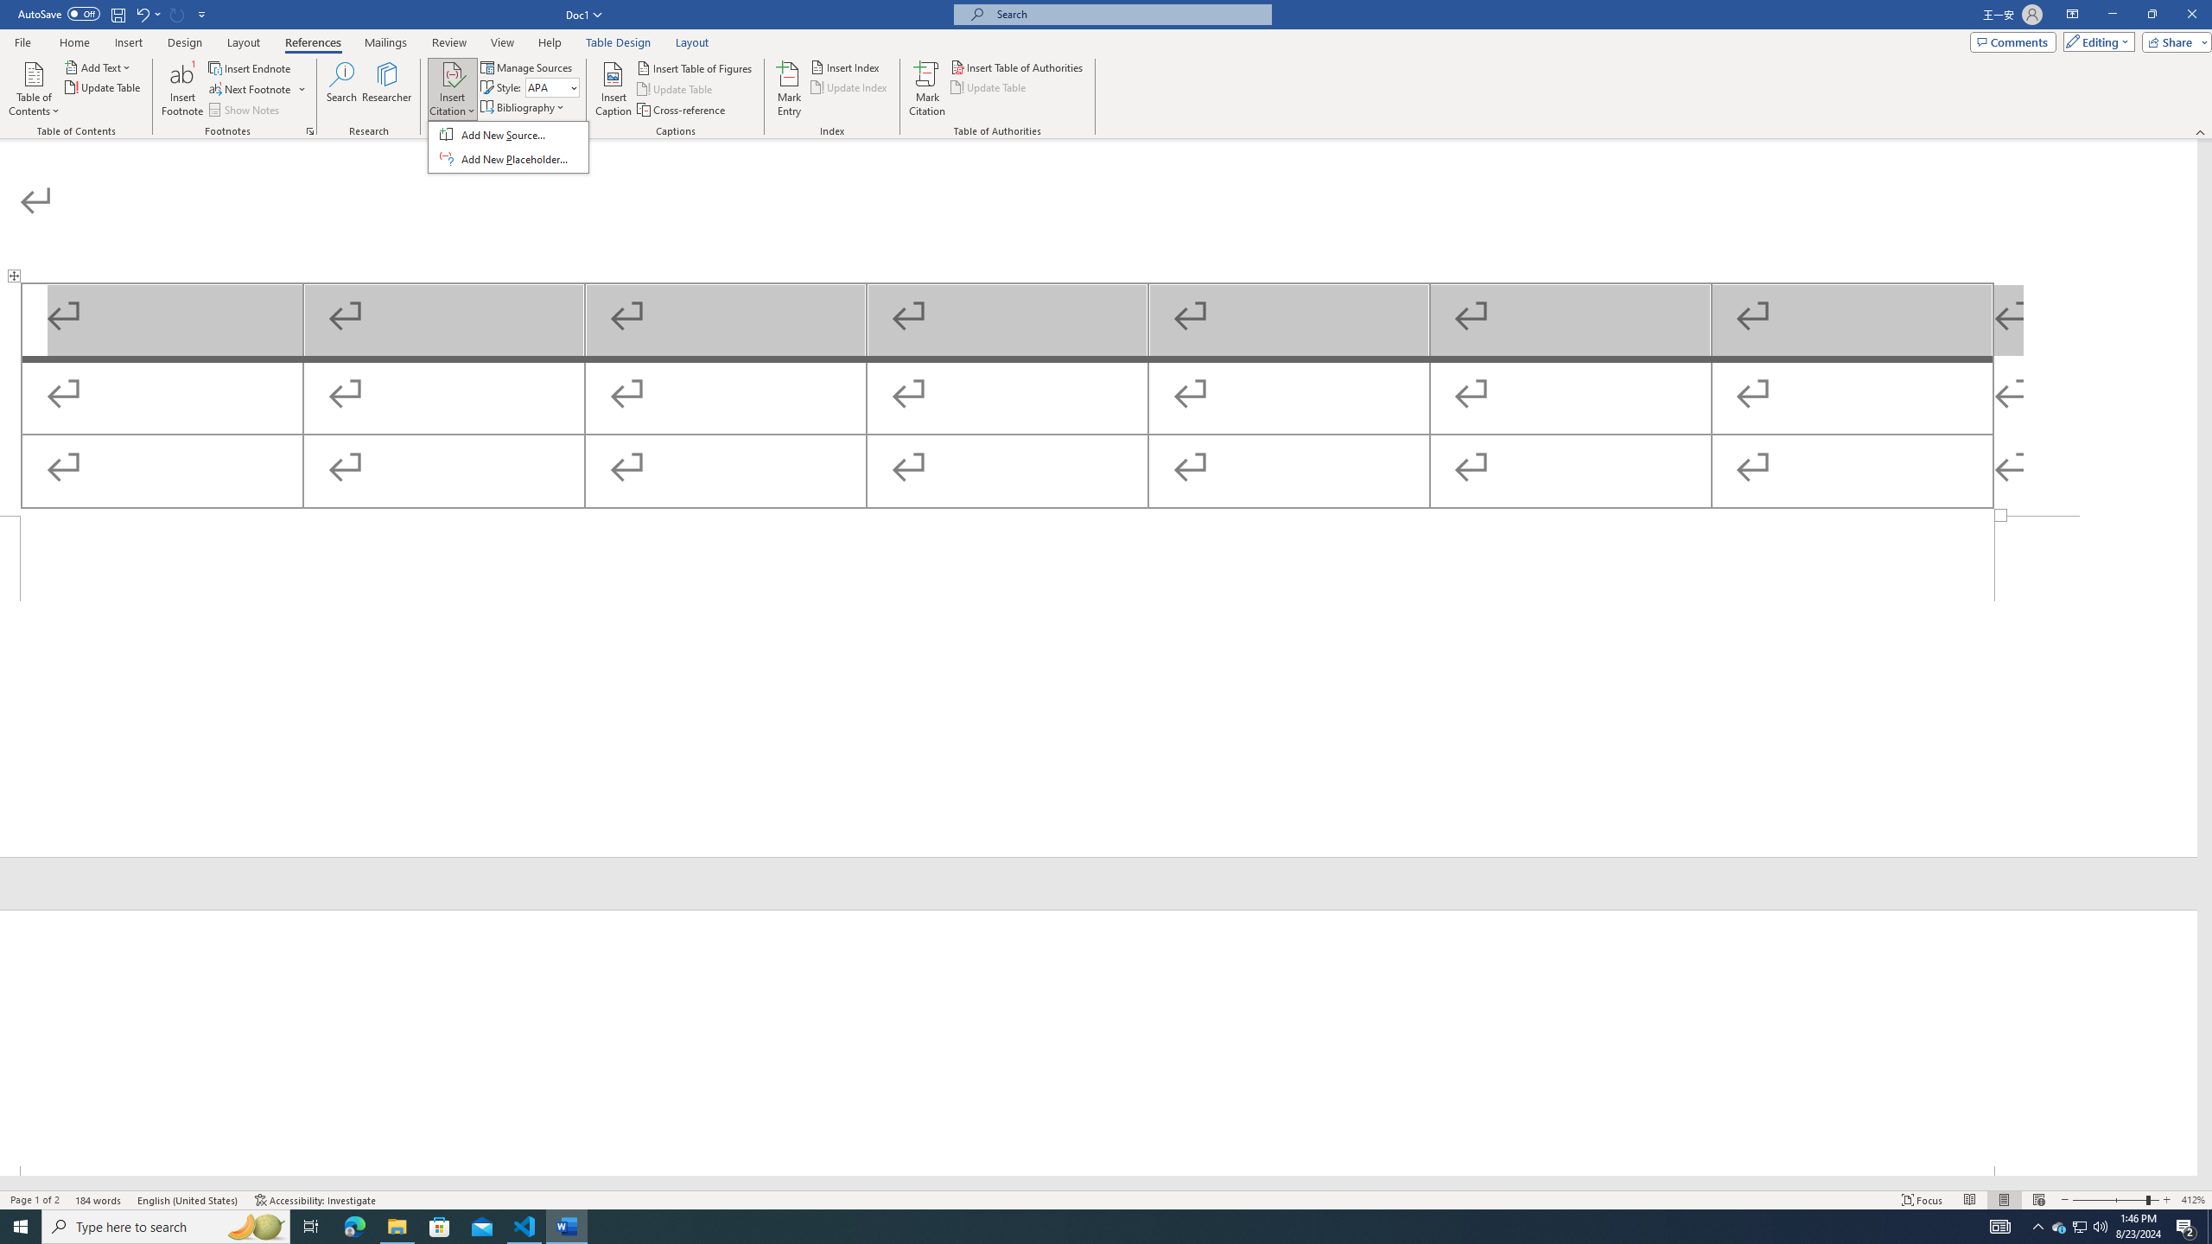 Image resolution: width=2212 pixels, height=1244 pixels. I want to click on Task View, so click(311, 1227).